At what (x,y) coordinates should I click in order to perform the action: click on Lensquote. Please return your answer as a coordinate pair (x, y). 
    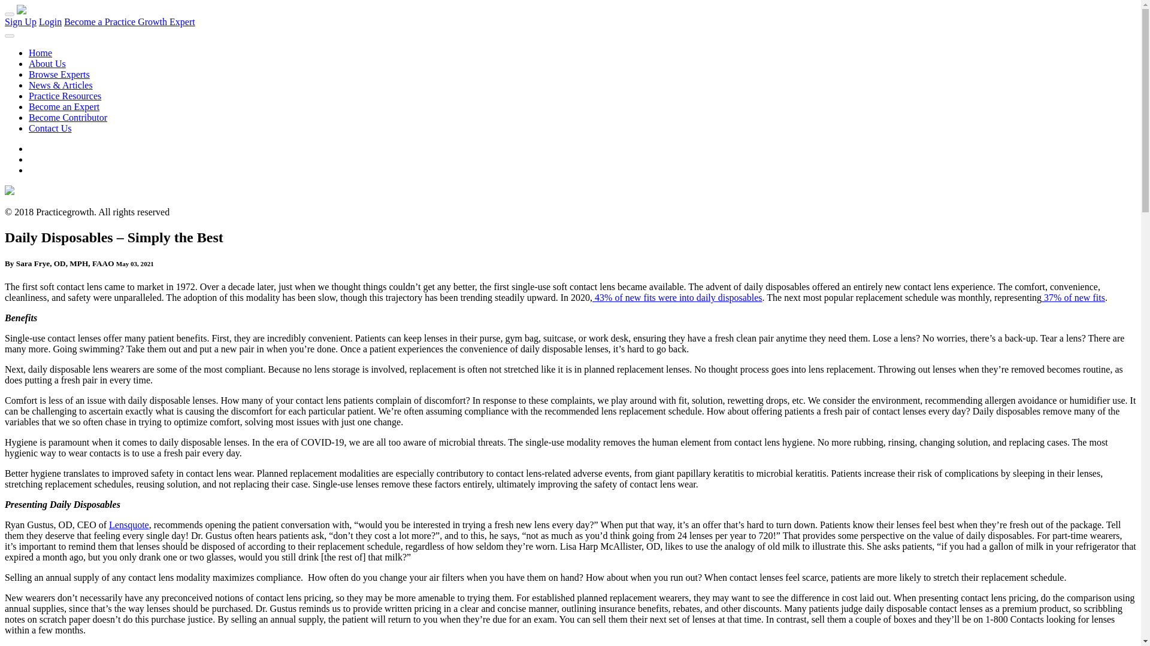
    Looking at the image, I should click on (129, 525).